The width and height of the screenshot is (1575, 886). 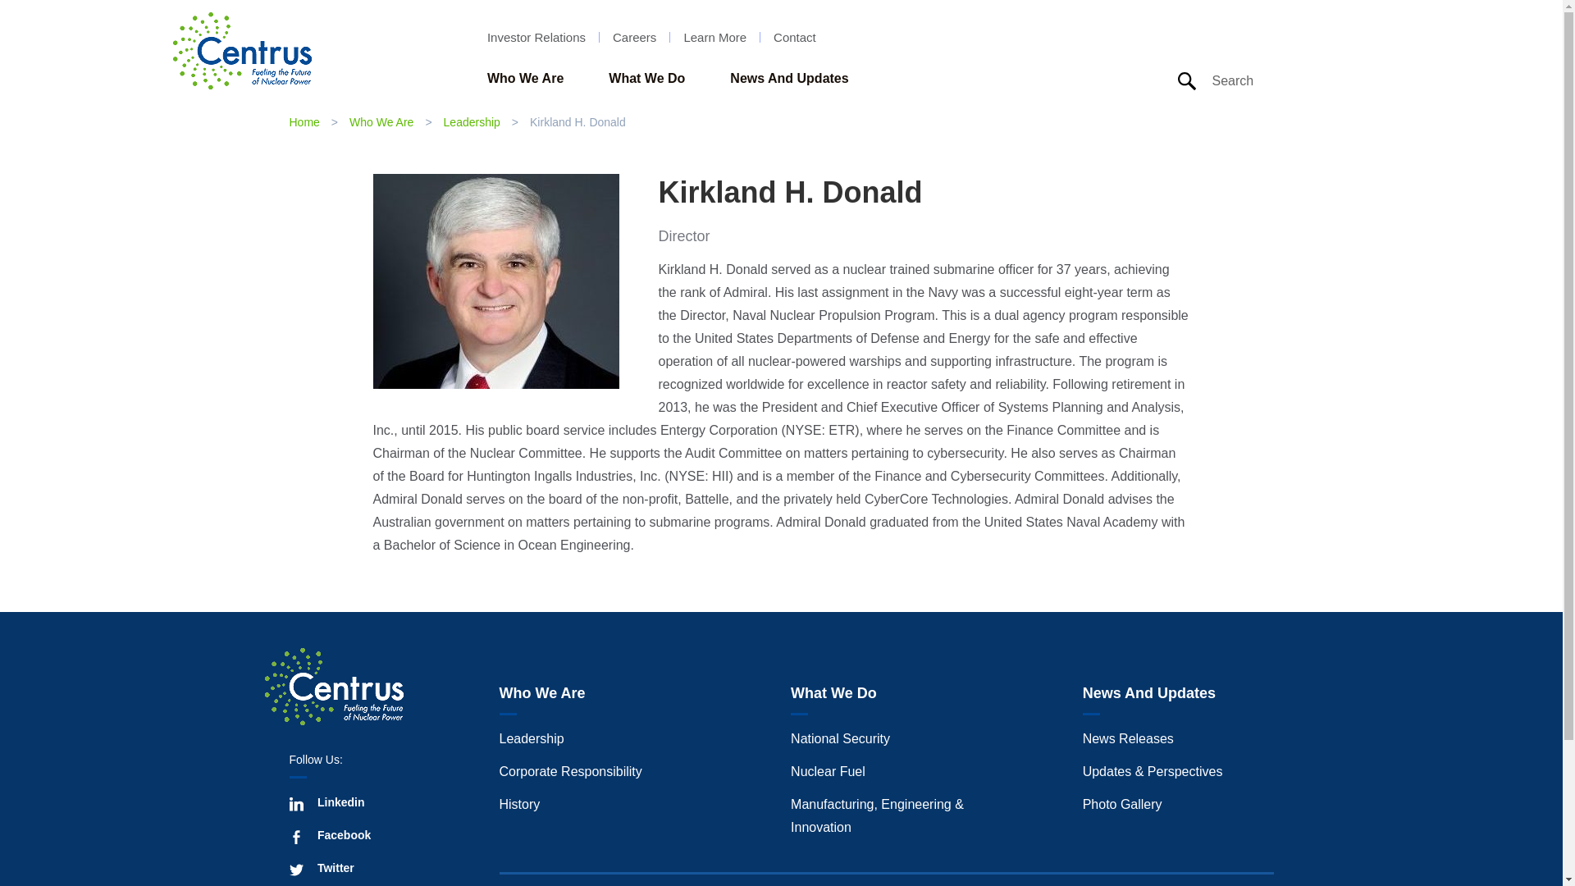 I want to click on Investor Relations, so click(x=536, y=36).